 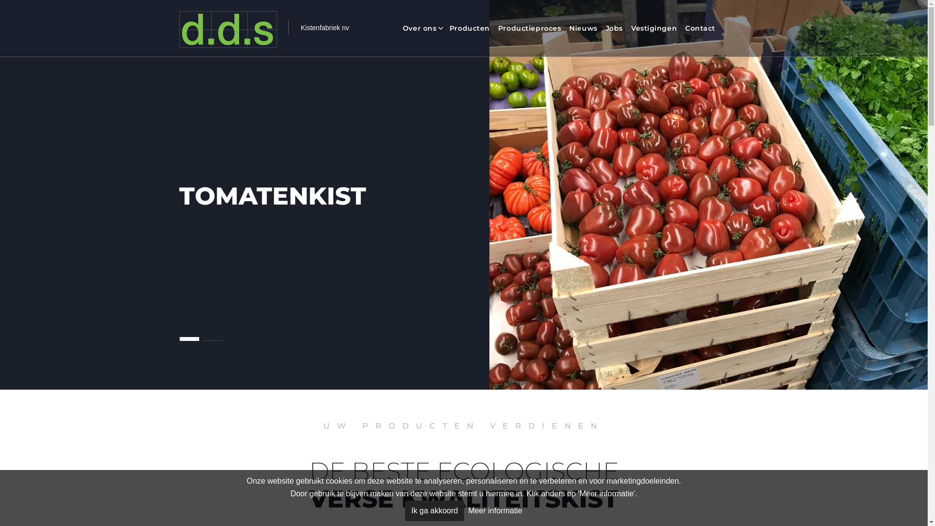 I want to click on Ik ga akkoord, so click(x=434, y=511).